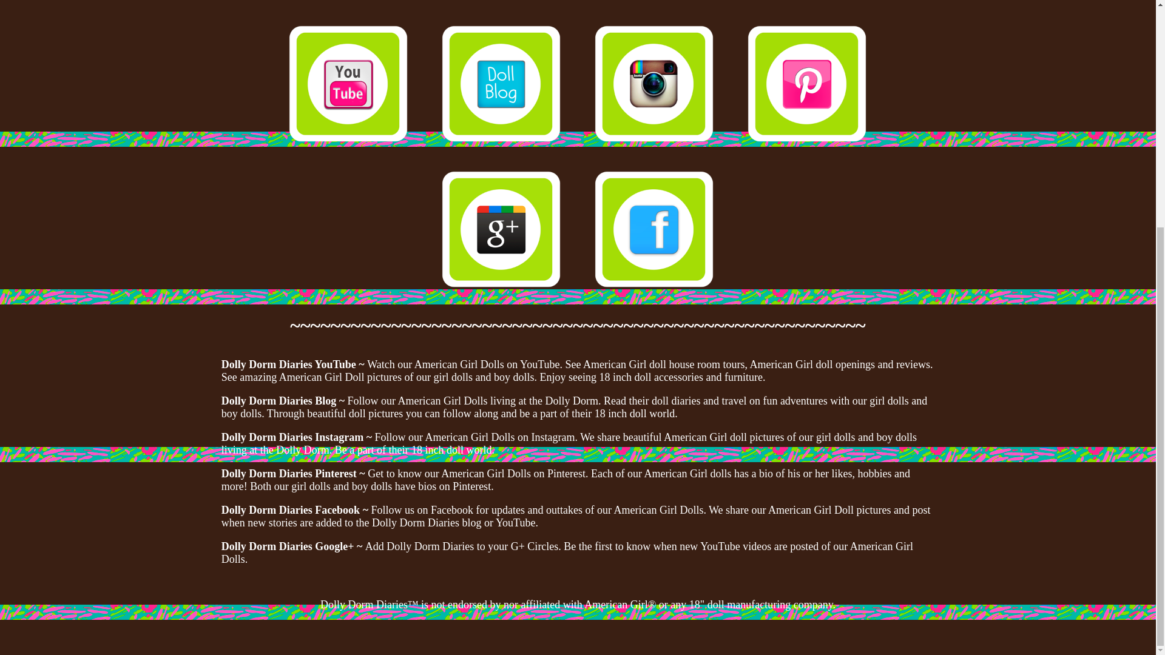 This screenshot has width=1165, height=655. I want to click on Follow Dolly Dorm Diaries on Instagram, so click(654, 83).